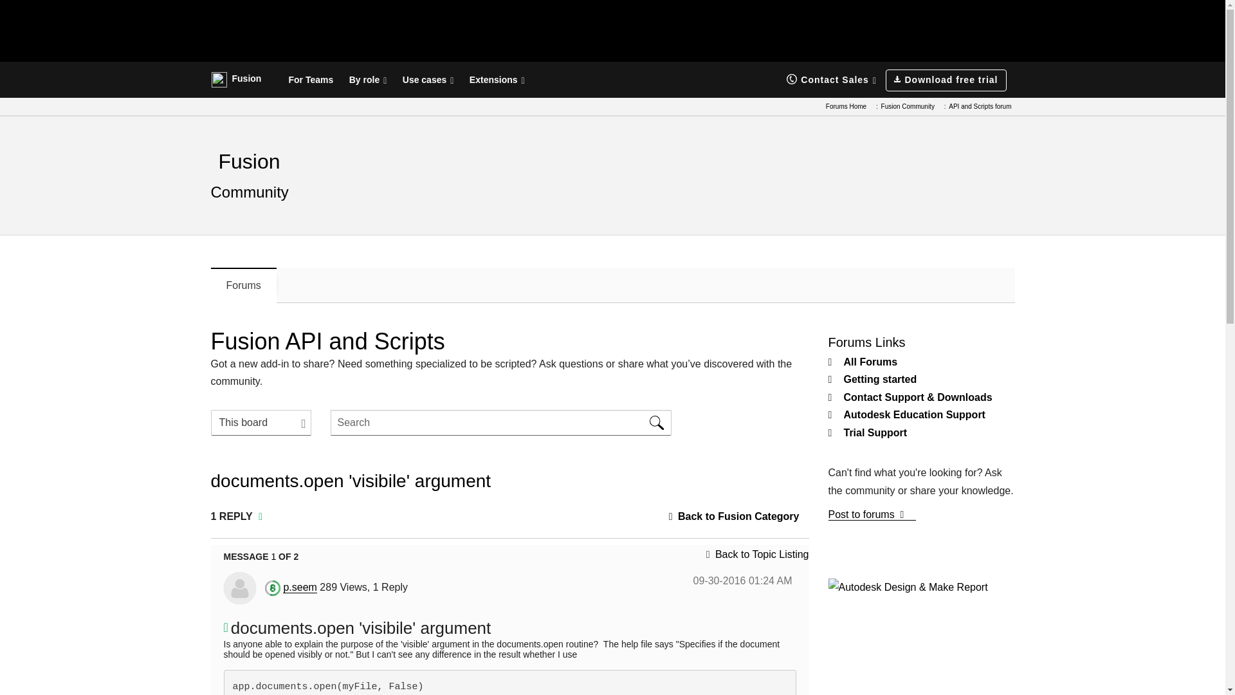 The width and height of the screenshot is (1235, 695). Describe the element at coordinates (273, 588) in the screenshot. I see `Advocate` at that location.